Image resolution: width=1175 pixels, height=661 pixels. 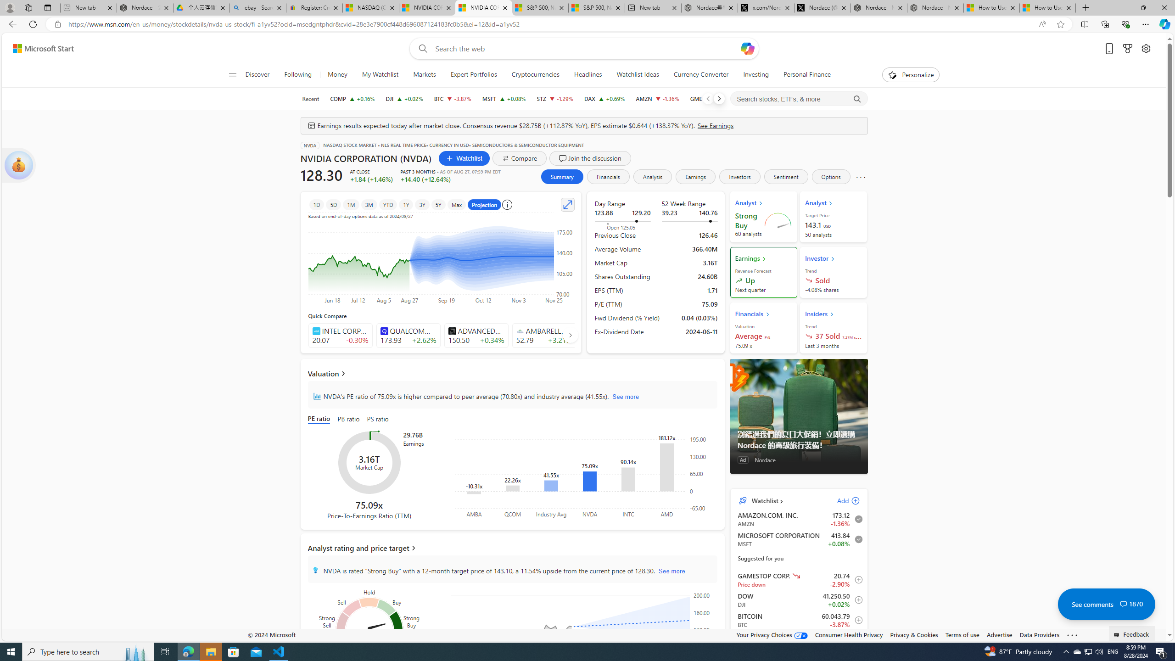 I want to click on Personal Finance, so click(x=803, y=75).